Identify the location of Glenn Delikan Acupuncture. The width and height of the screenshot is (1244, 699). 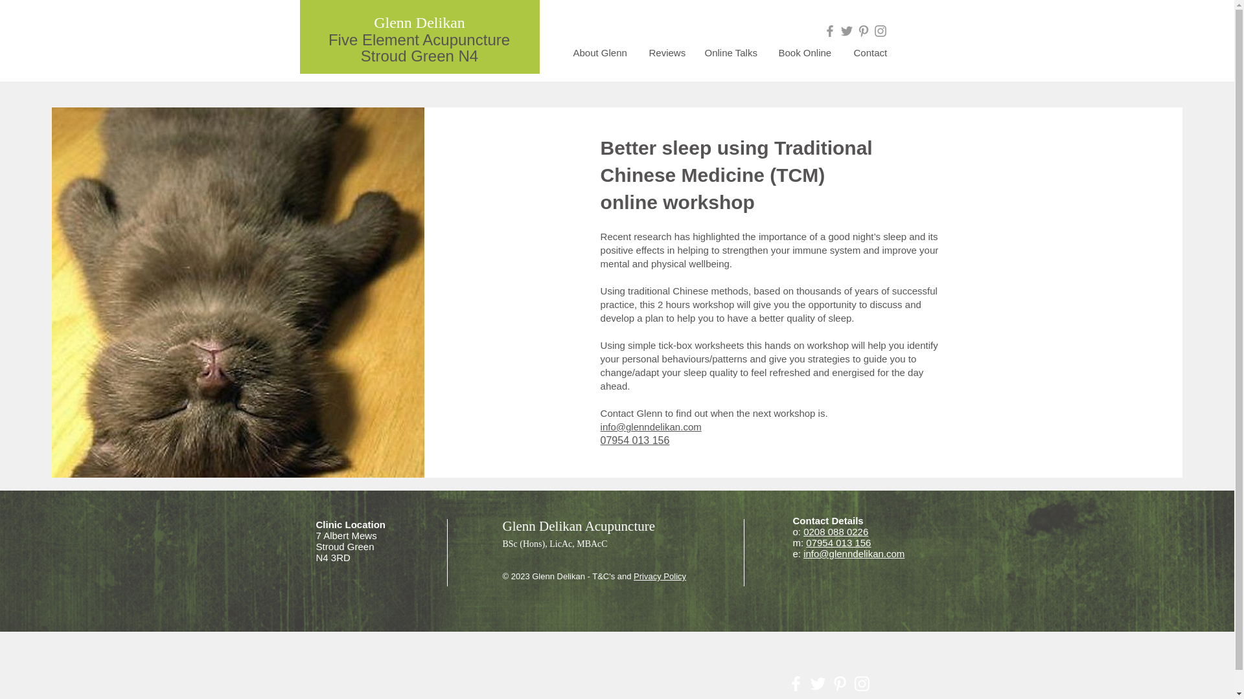
(579, 526).